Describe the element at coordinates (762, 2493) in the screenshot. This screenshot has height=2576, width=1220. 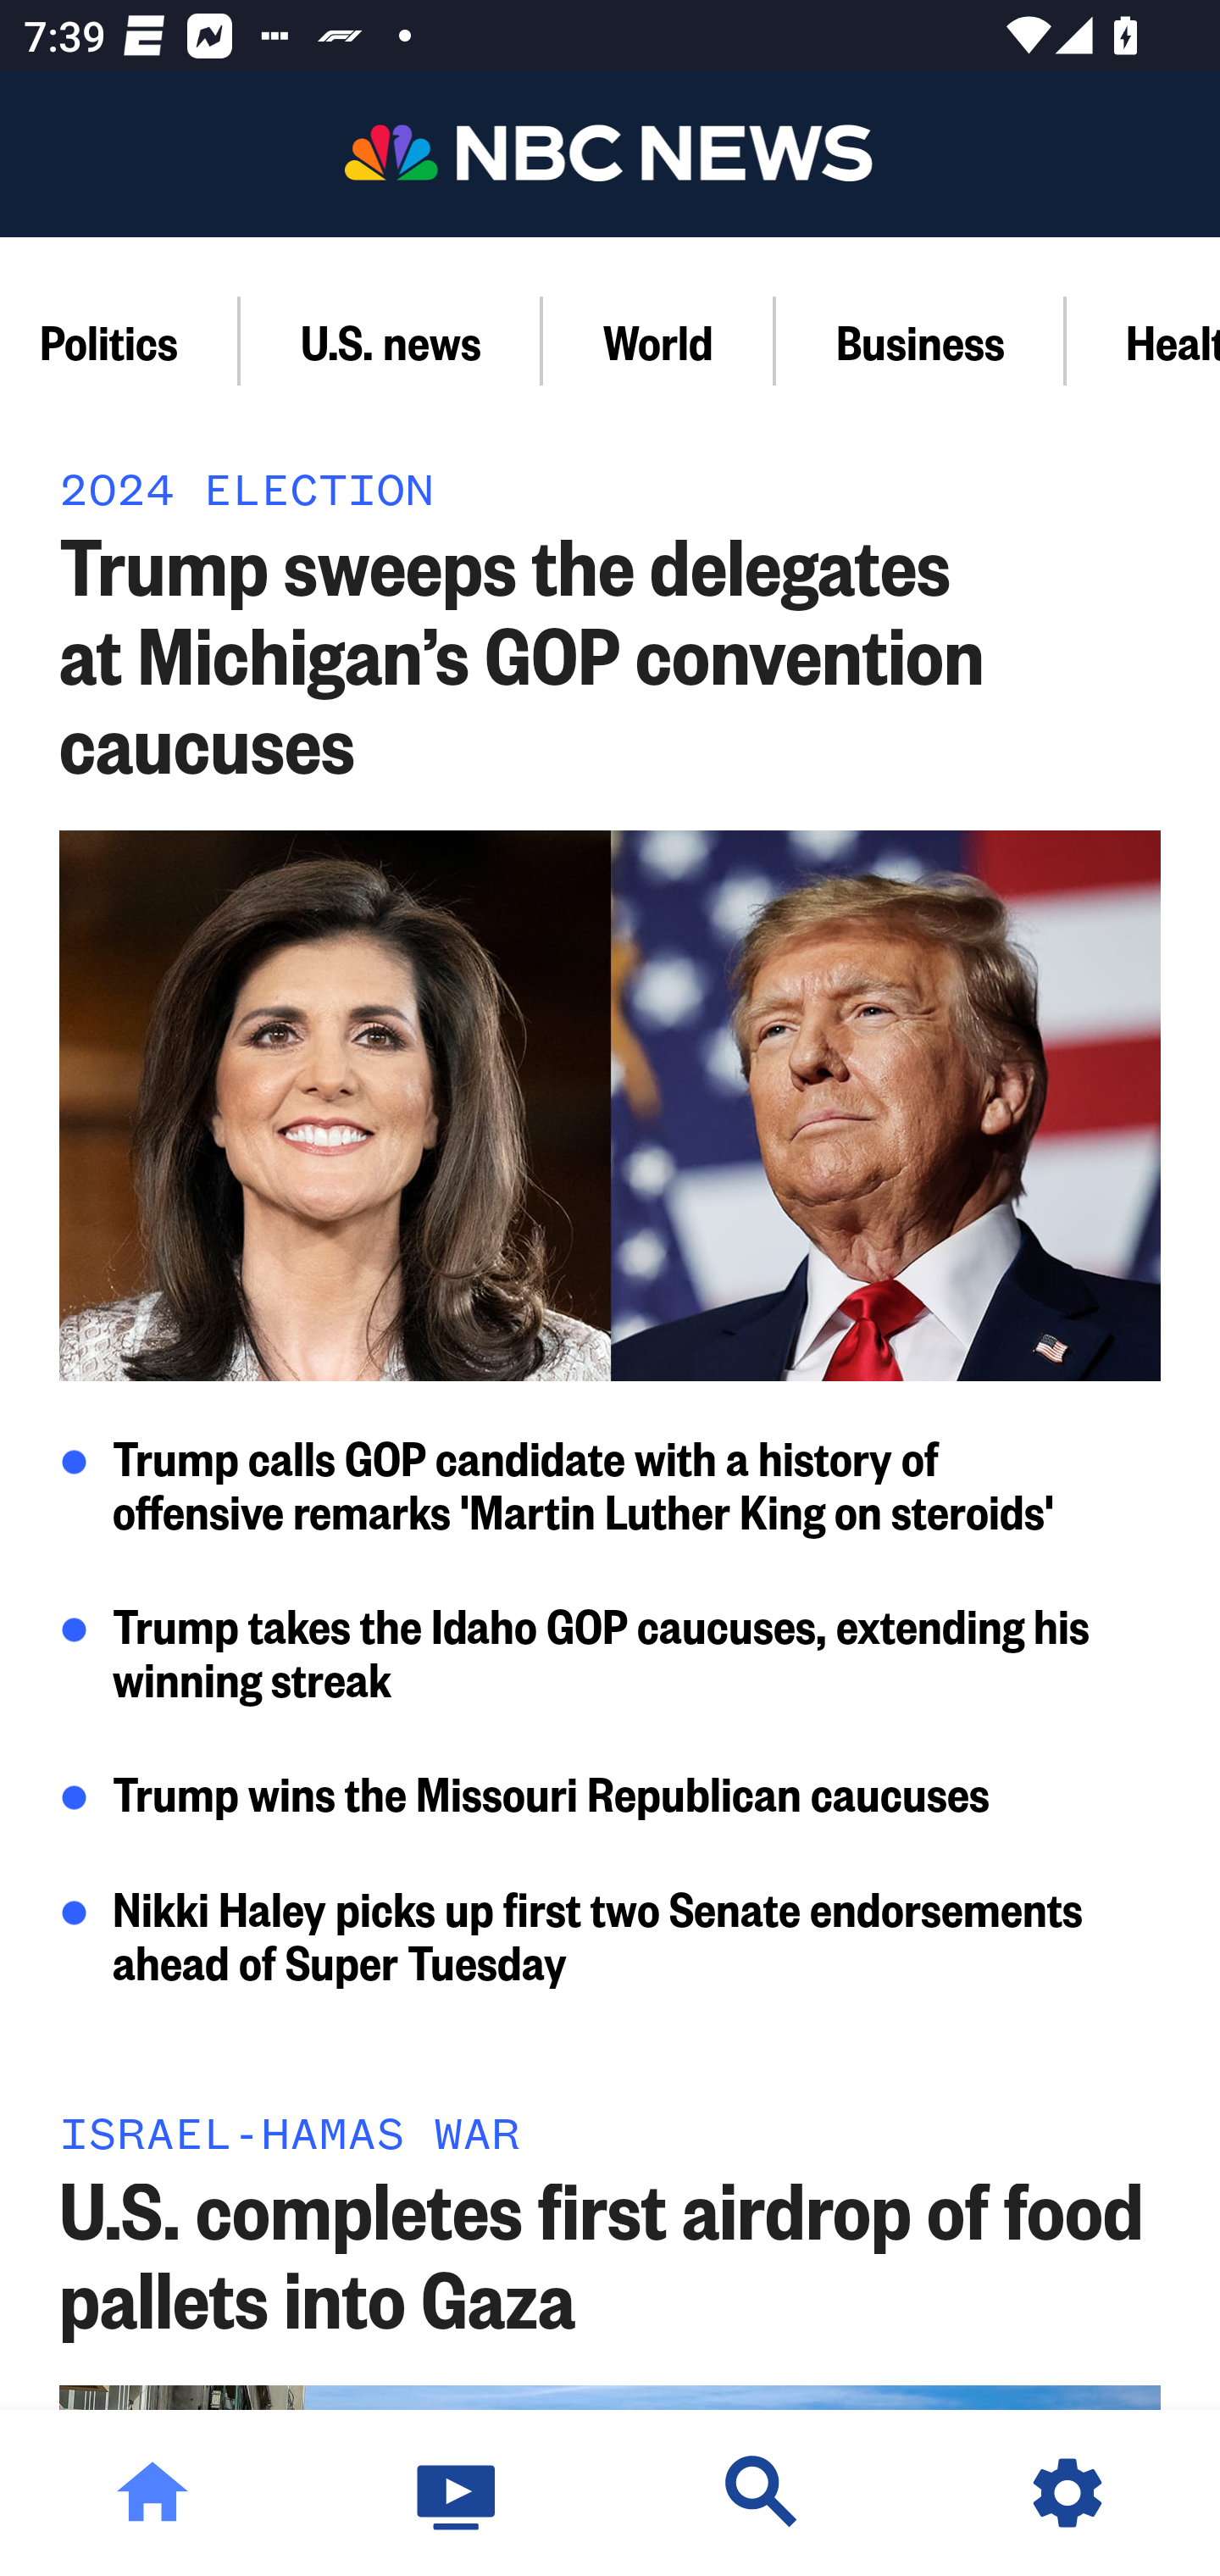
I see `Discover` at that location.